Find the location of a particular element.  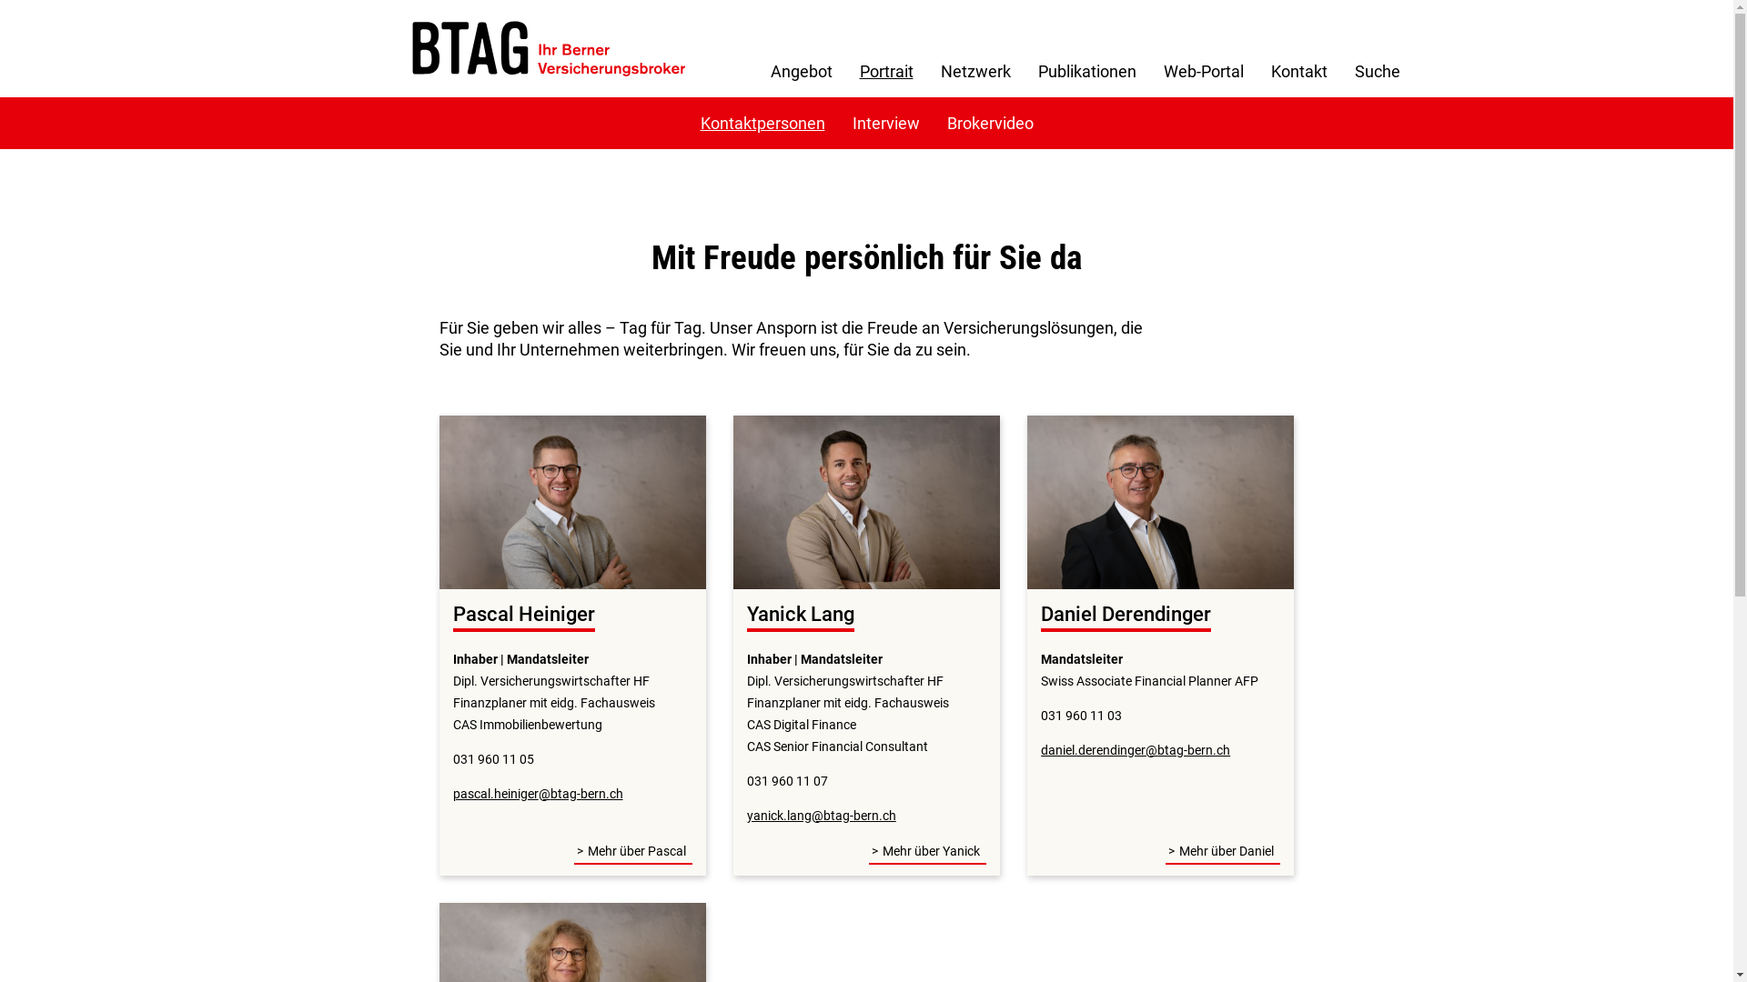

Portrait is located at coordinates (886, 71).